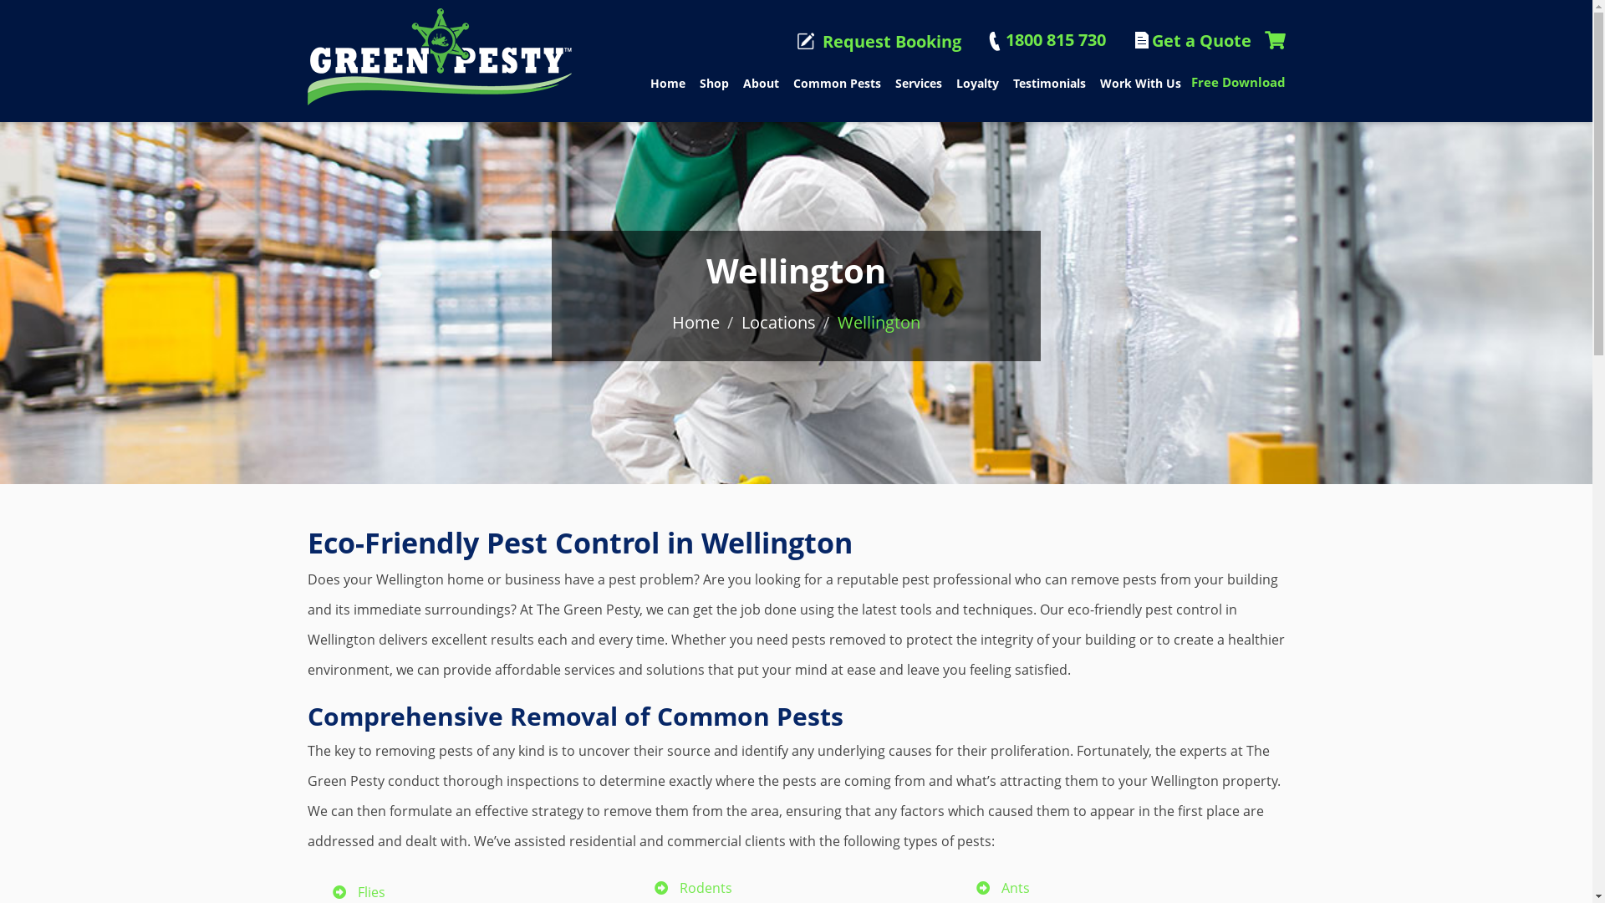  I want to click on The Green Pesty, so click(440, 57).